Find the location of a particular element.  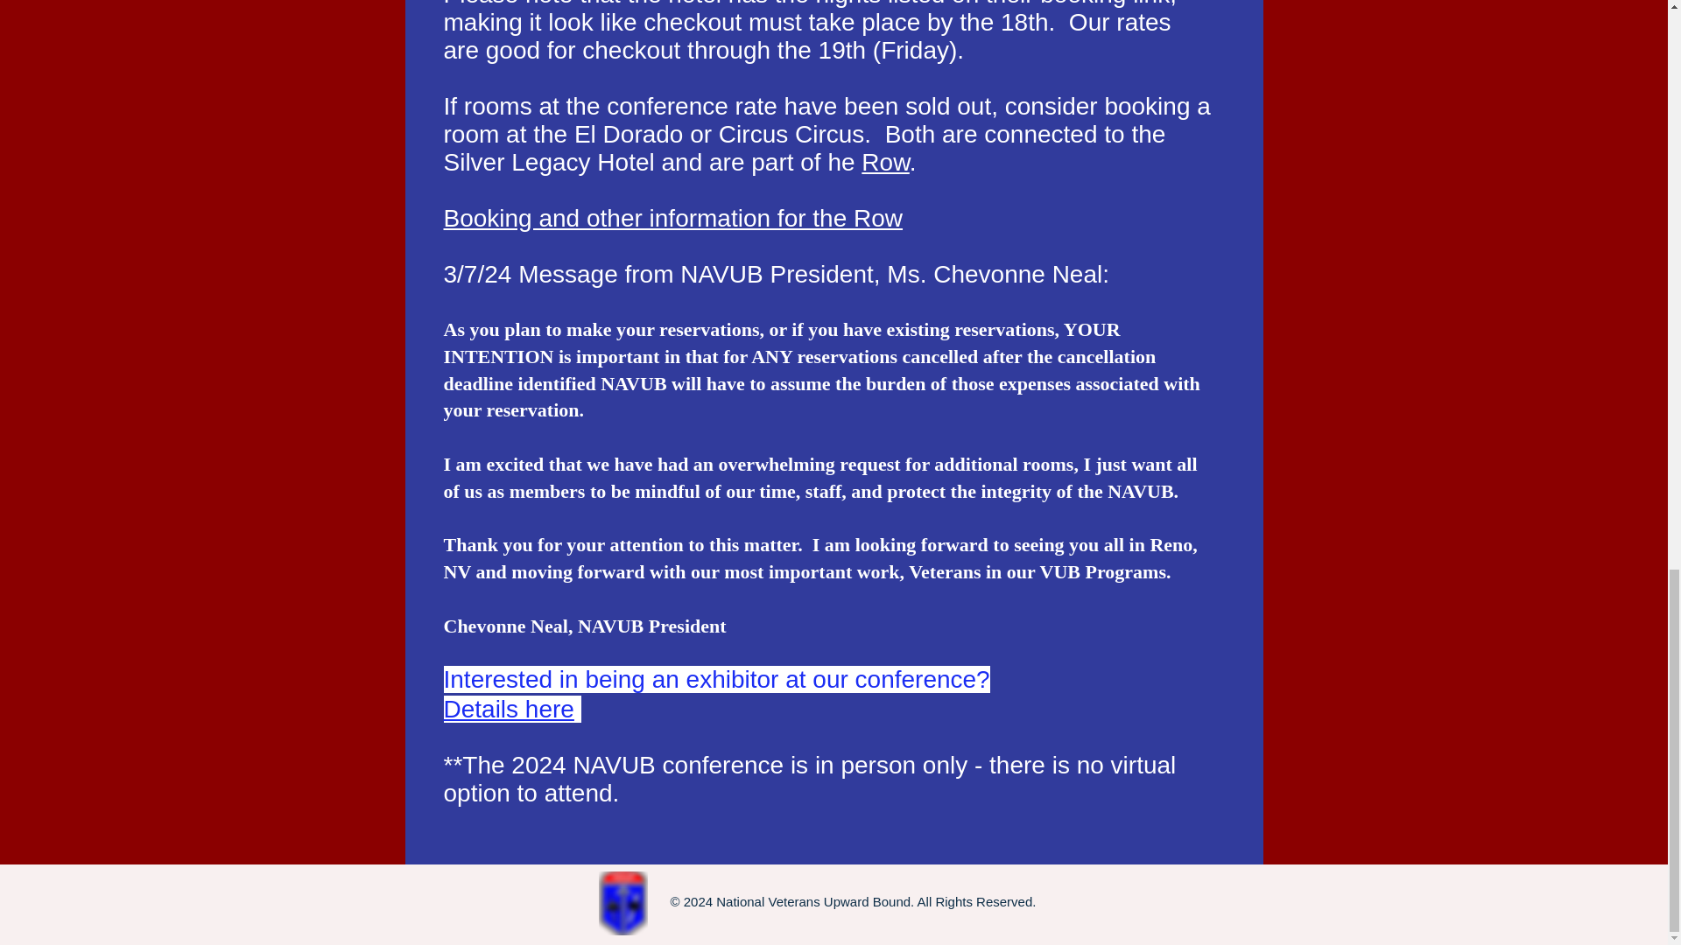

Booking and other information for the Row is located at coordinates (672, 218).